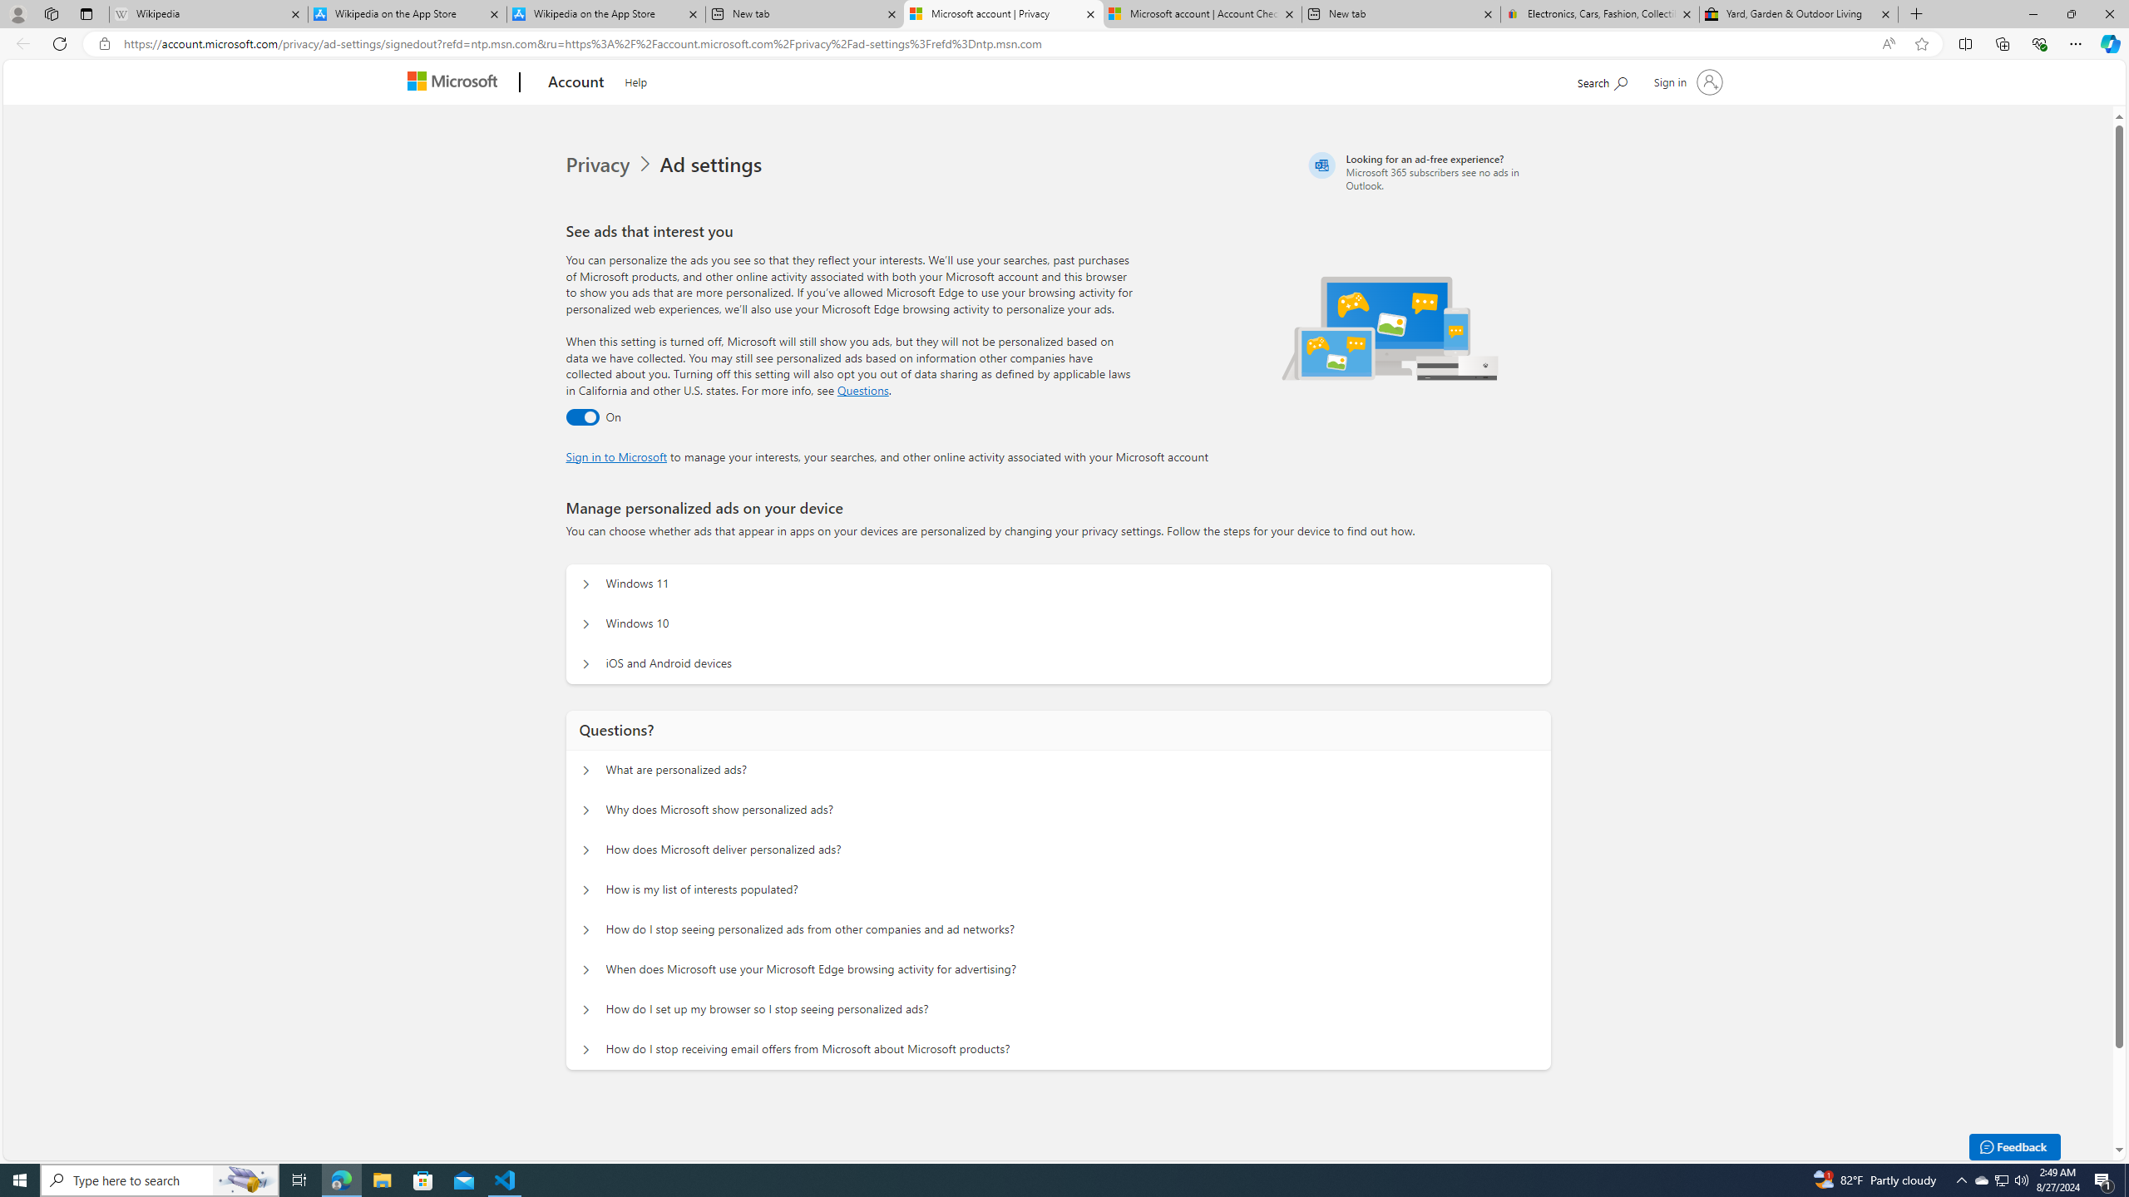  What do you see at coordinates (1391, 328) in the screenshot?
I see `Illustration of multiple devices` at bounding box center [1391, 328].